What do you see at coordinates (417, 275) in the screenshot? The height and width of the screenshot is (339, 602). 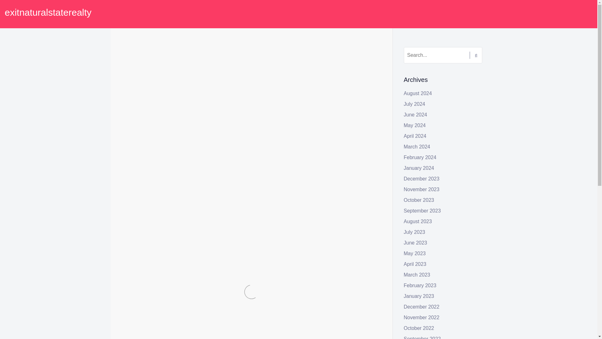 I see `March 2023` at bounding box center [417, 275].